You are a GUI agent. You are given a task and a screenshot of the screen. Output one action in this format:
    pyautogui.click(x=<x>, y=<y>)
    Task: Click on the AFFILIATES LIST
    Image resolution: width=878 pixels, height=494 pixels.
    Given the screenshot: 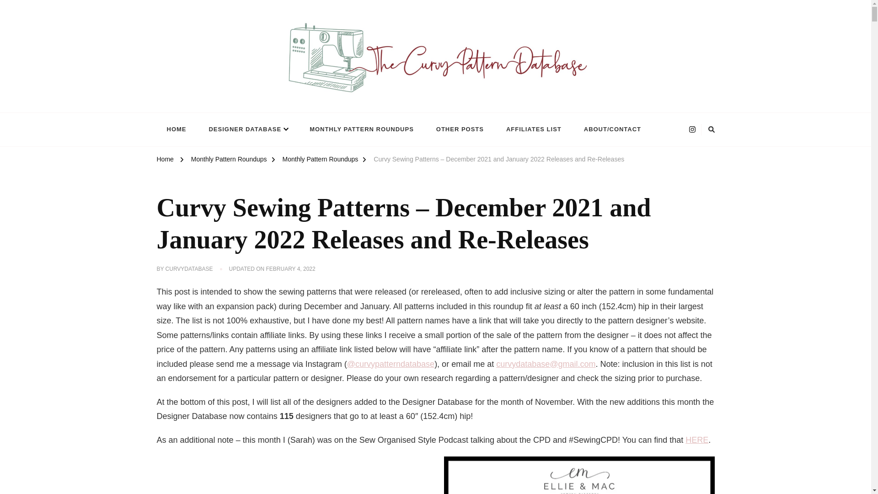 What is the action you would take?
    pyautogui.click(x=533, y=129)
    